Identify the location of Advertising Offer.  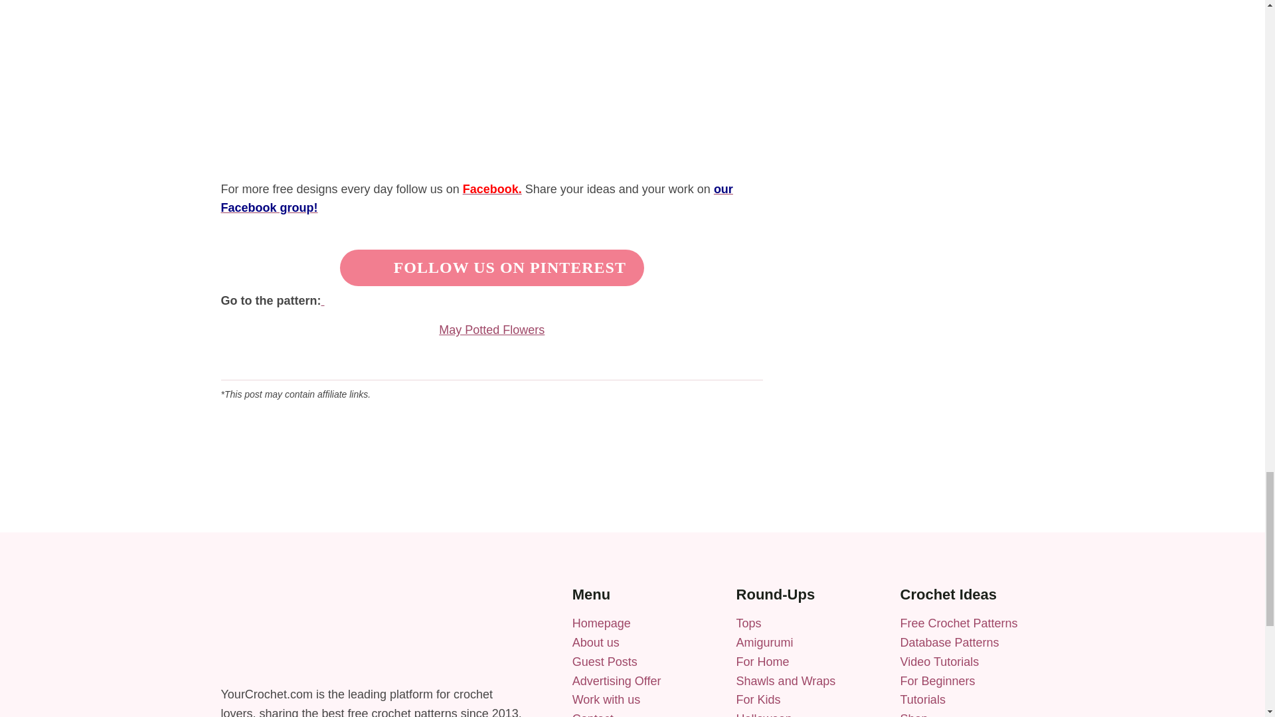
(617, 681).